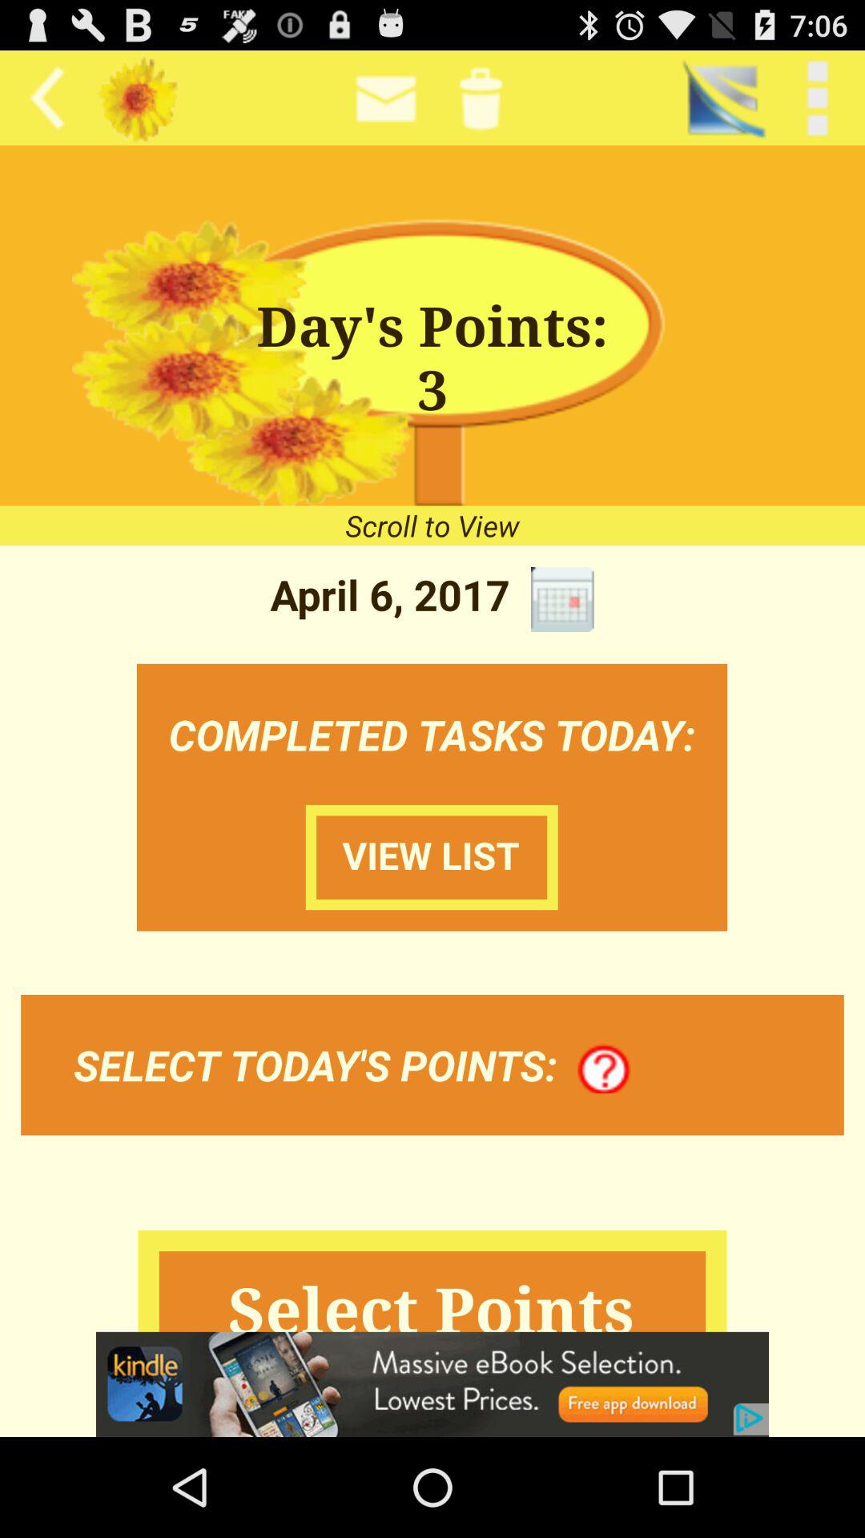  I want to click on opens webpage of displayed advertisement, so click(432, 1384).